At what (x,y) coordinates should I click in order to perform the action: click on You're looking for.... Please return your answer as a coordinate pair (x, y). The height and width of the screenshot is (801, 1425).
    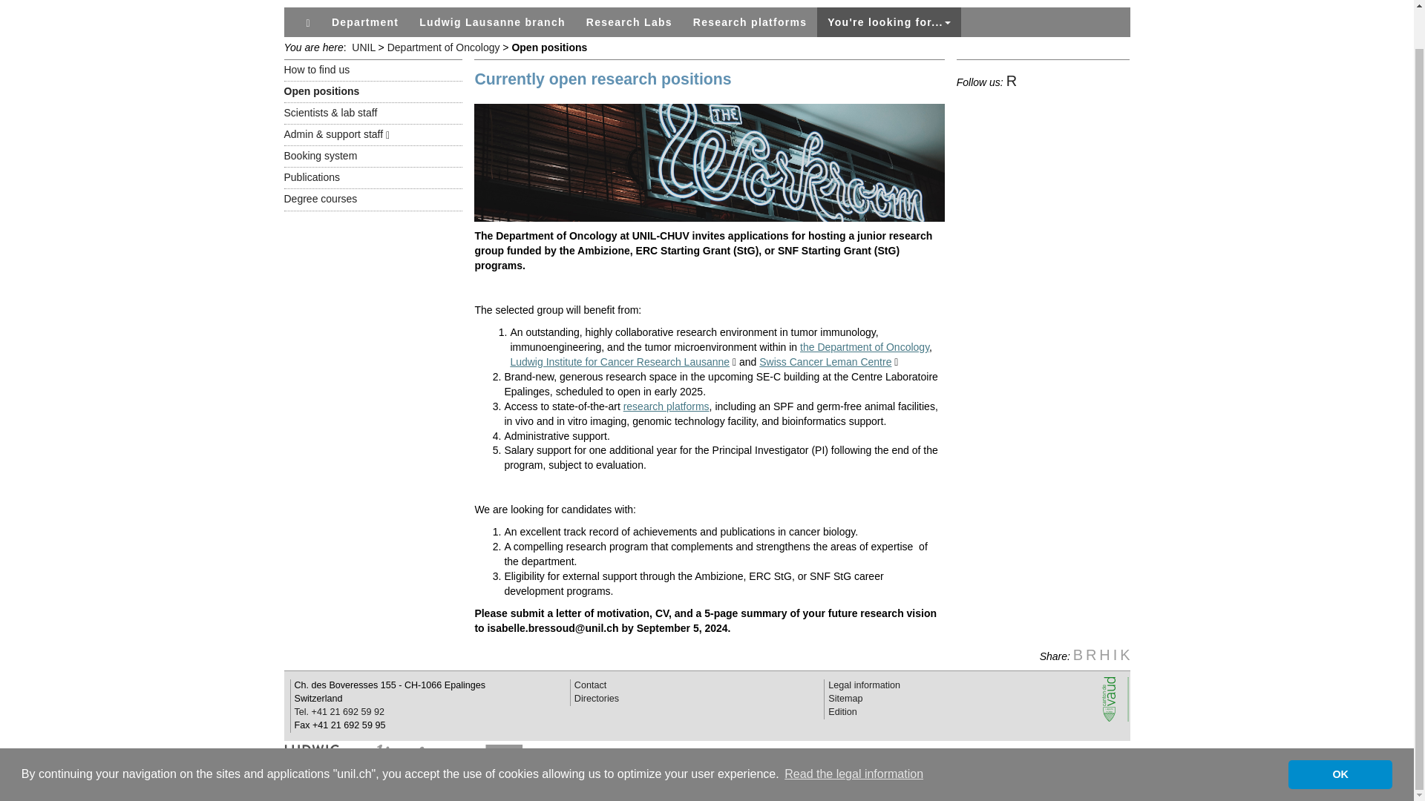
    Looking at the image, I should click on (888, 22).